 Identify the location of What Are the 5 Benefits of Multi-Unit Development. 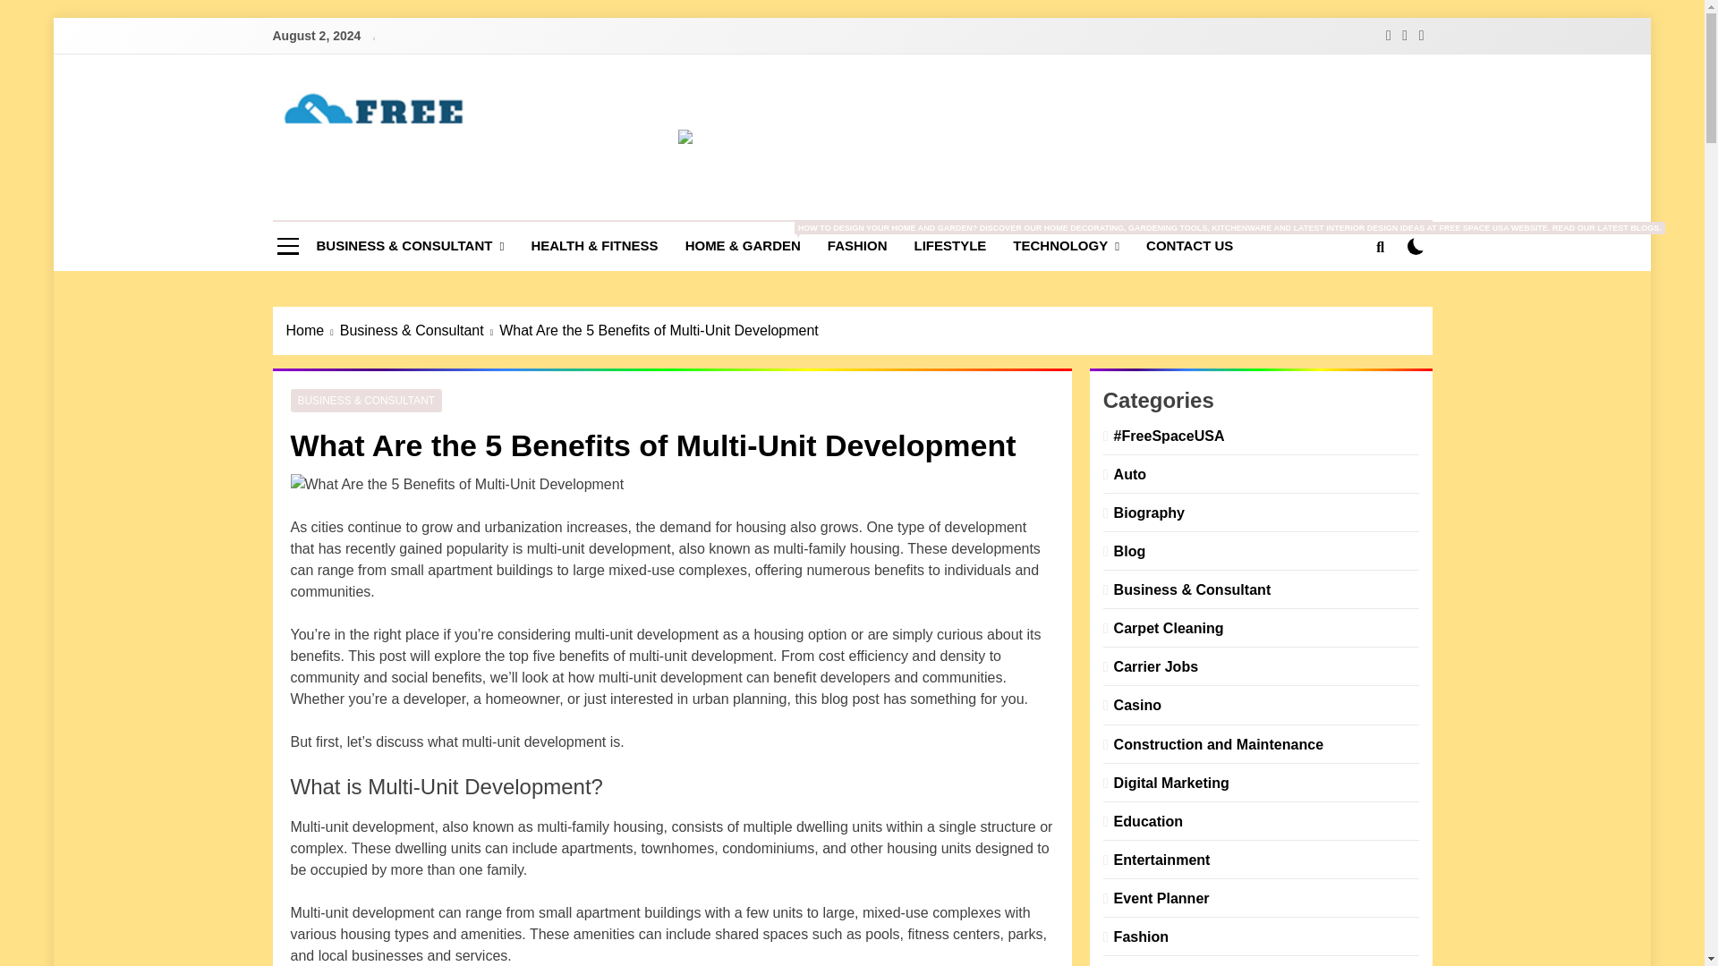
(456, 485).